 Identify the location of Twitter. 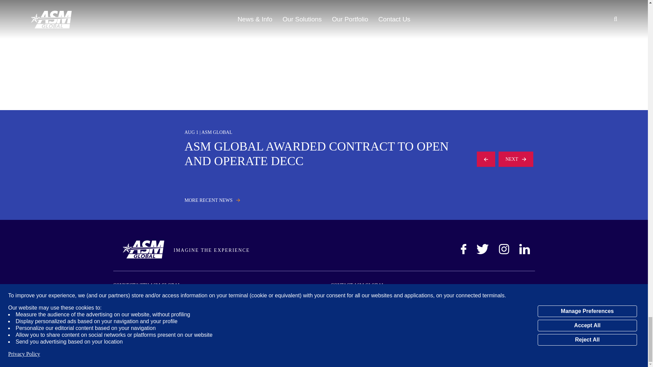
(482, 249).